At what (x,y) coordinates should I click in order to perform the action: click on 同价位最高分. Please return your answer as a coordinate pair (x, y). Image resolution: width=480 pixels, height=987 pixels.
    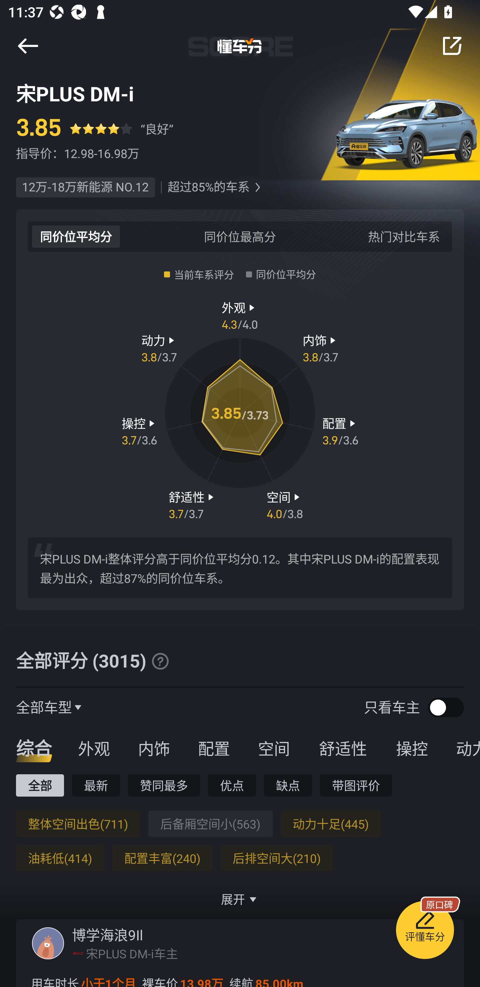
    Looking at the image, I should click on (240, 236).